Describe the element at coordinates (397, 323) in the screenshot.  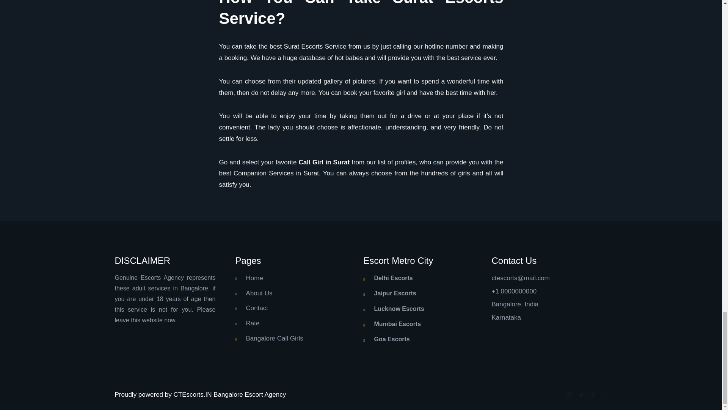
I see `Mumbai Escorts` at that location.